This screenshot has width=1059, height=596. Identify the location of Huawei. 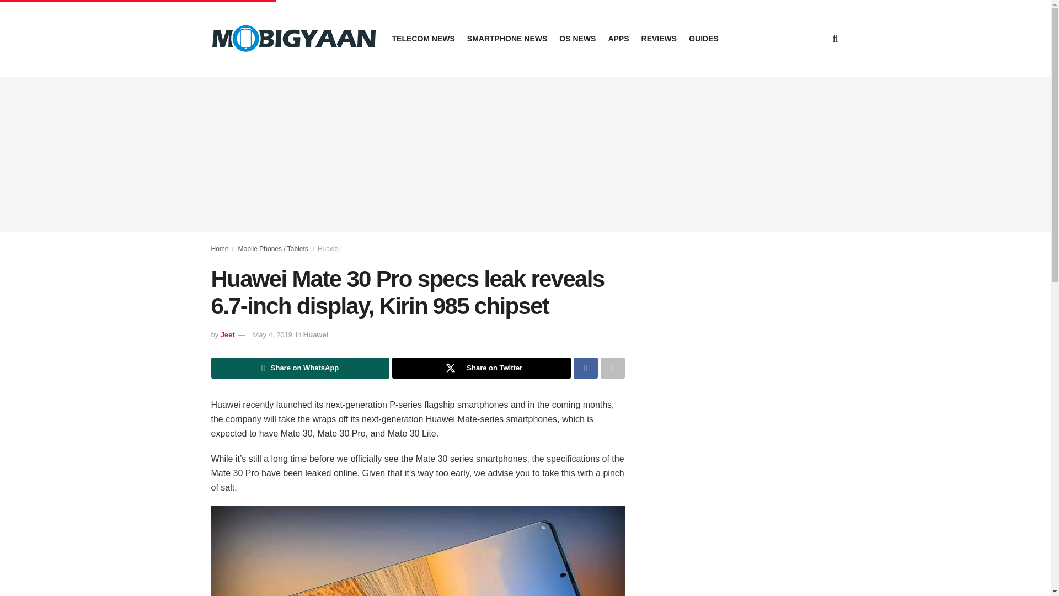
(329, 248).